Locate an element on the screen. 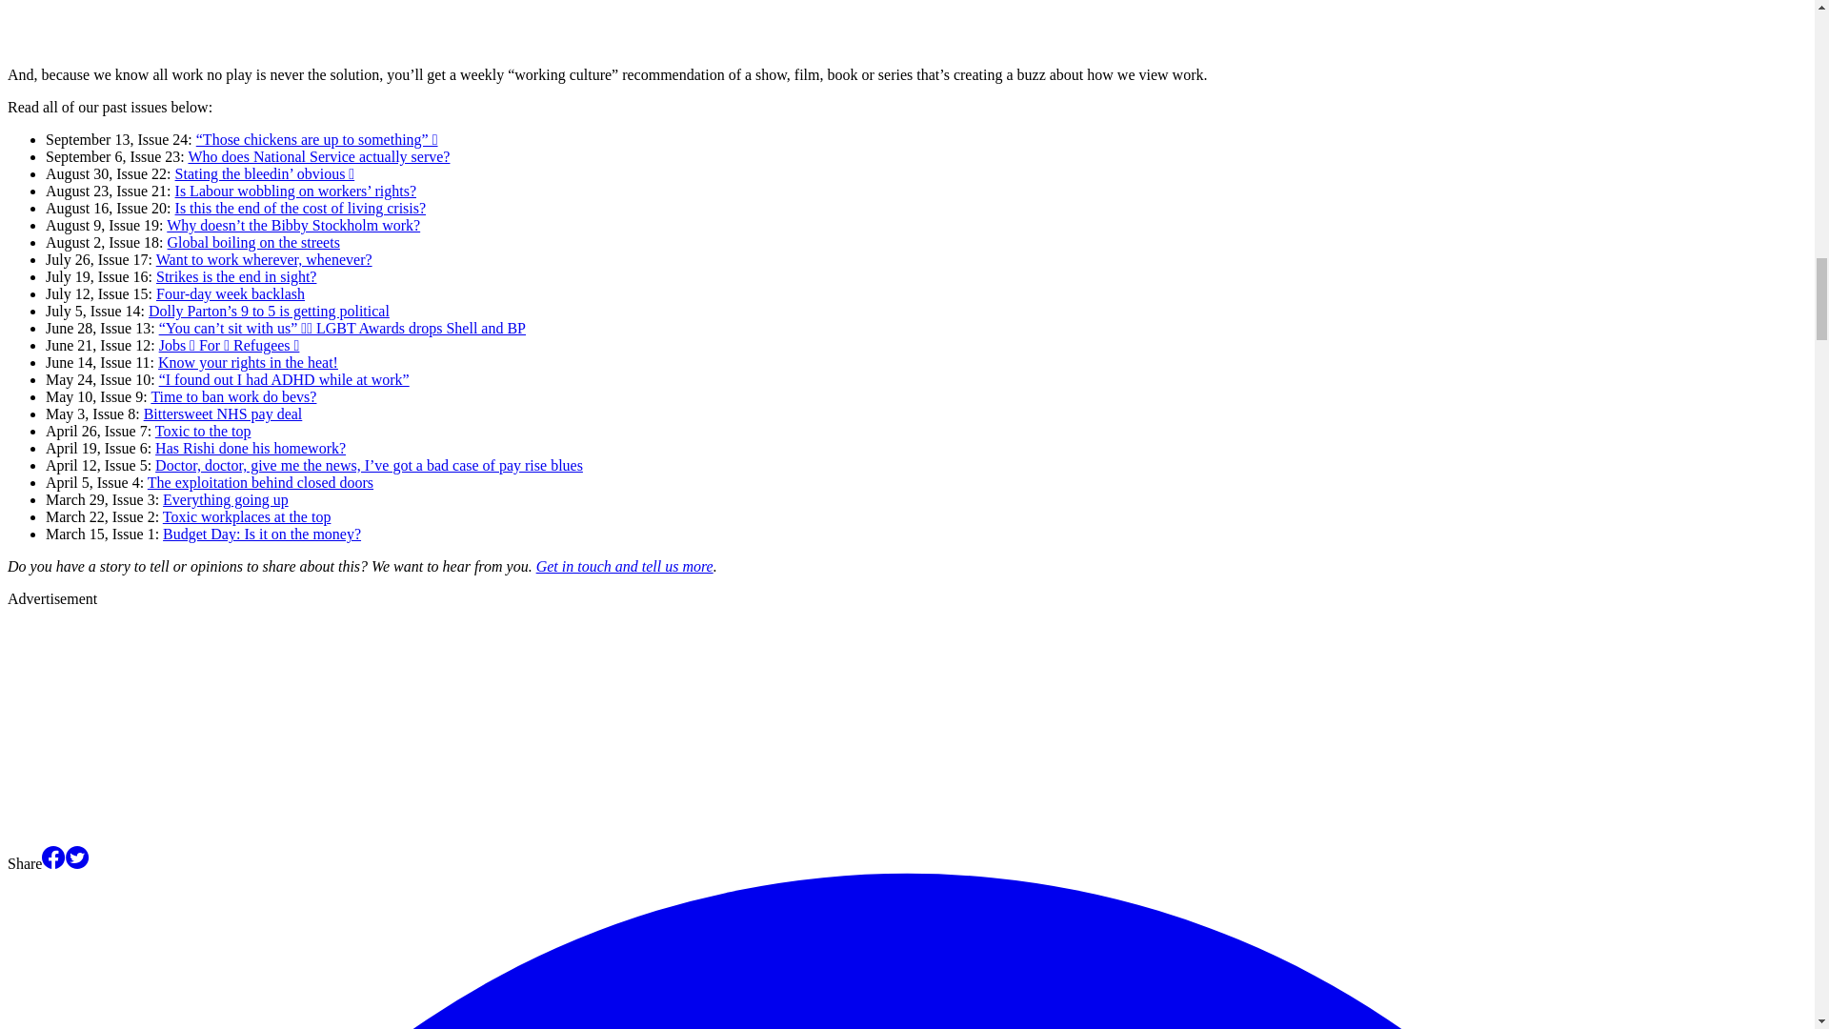 This screenshot has height=1029, width=1829. Is this the end of the cost of living crisis? is located at coordinates (301, 208).